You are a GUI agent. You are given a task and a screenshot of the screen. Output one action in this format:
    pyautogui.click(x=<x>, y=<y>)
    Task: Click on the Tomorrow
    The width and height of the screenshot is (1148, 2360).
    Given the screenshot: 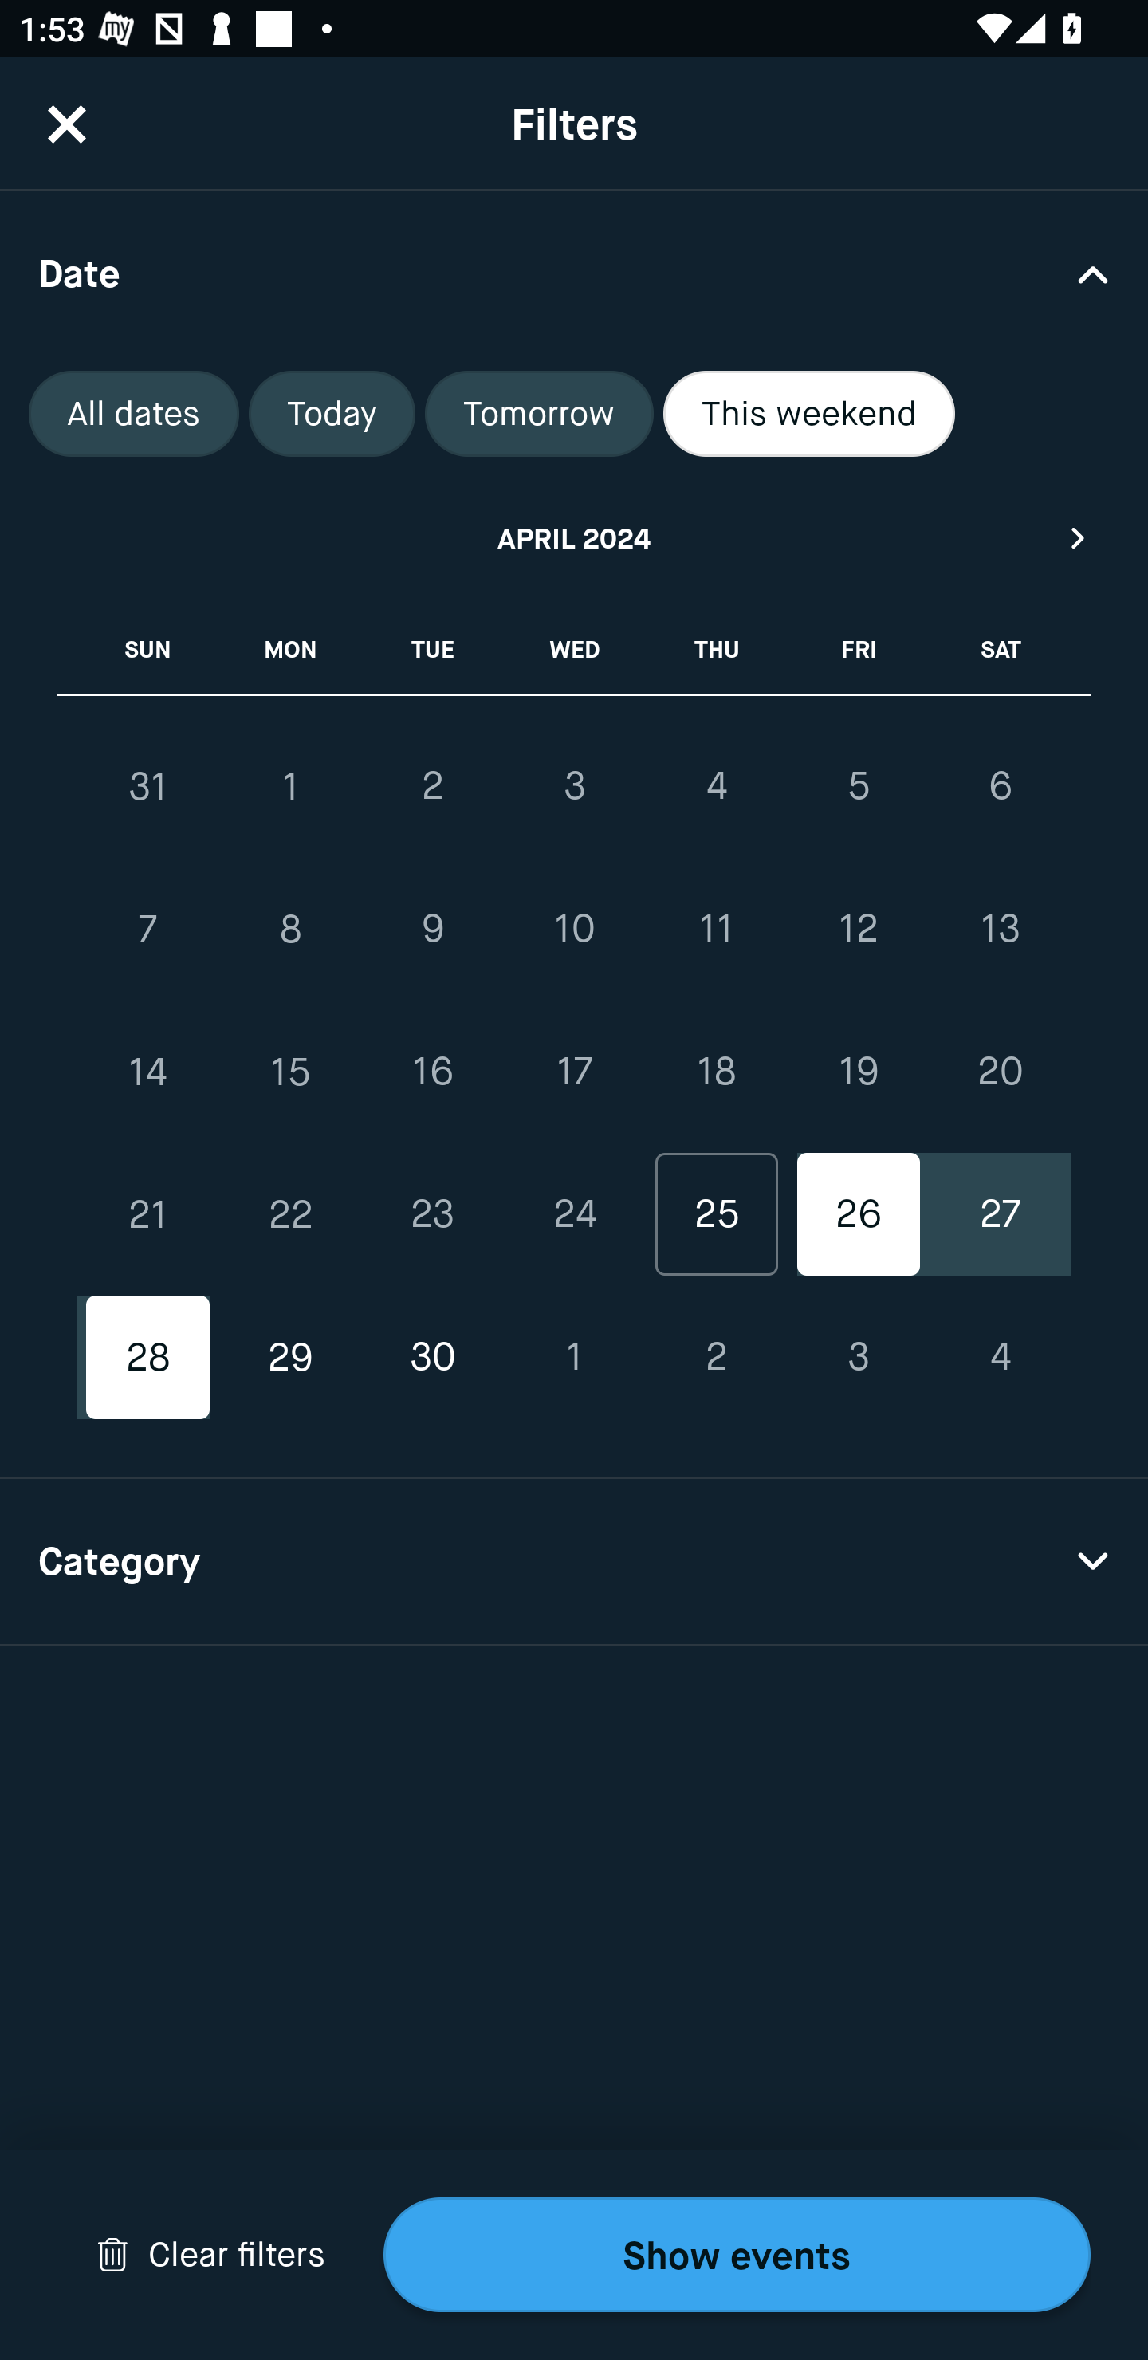 What is the action you would take?
    pyautogui.click(x=539, y=414)
    